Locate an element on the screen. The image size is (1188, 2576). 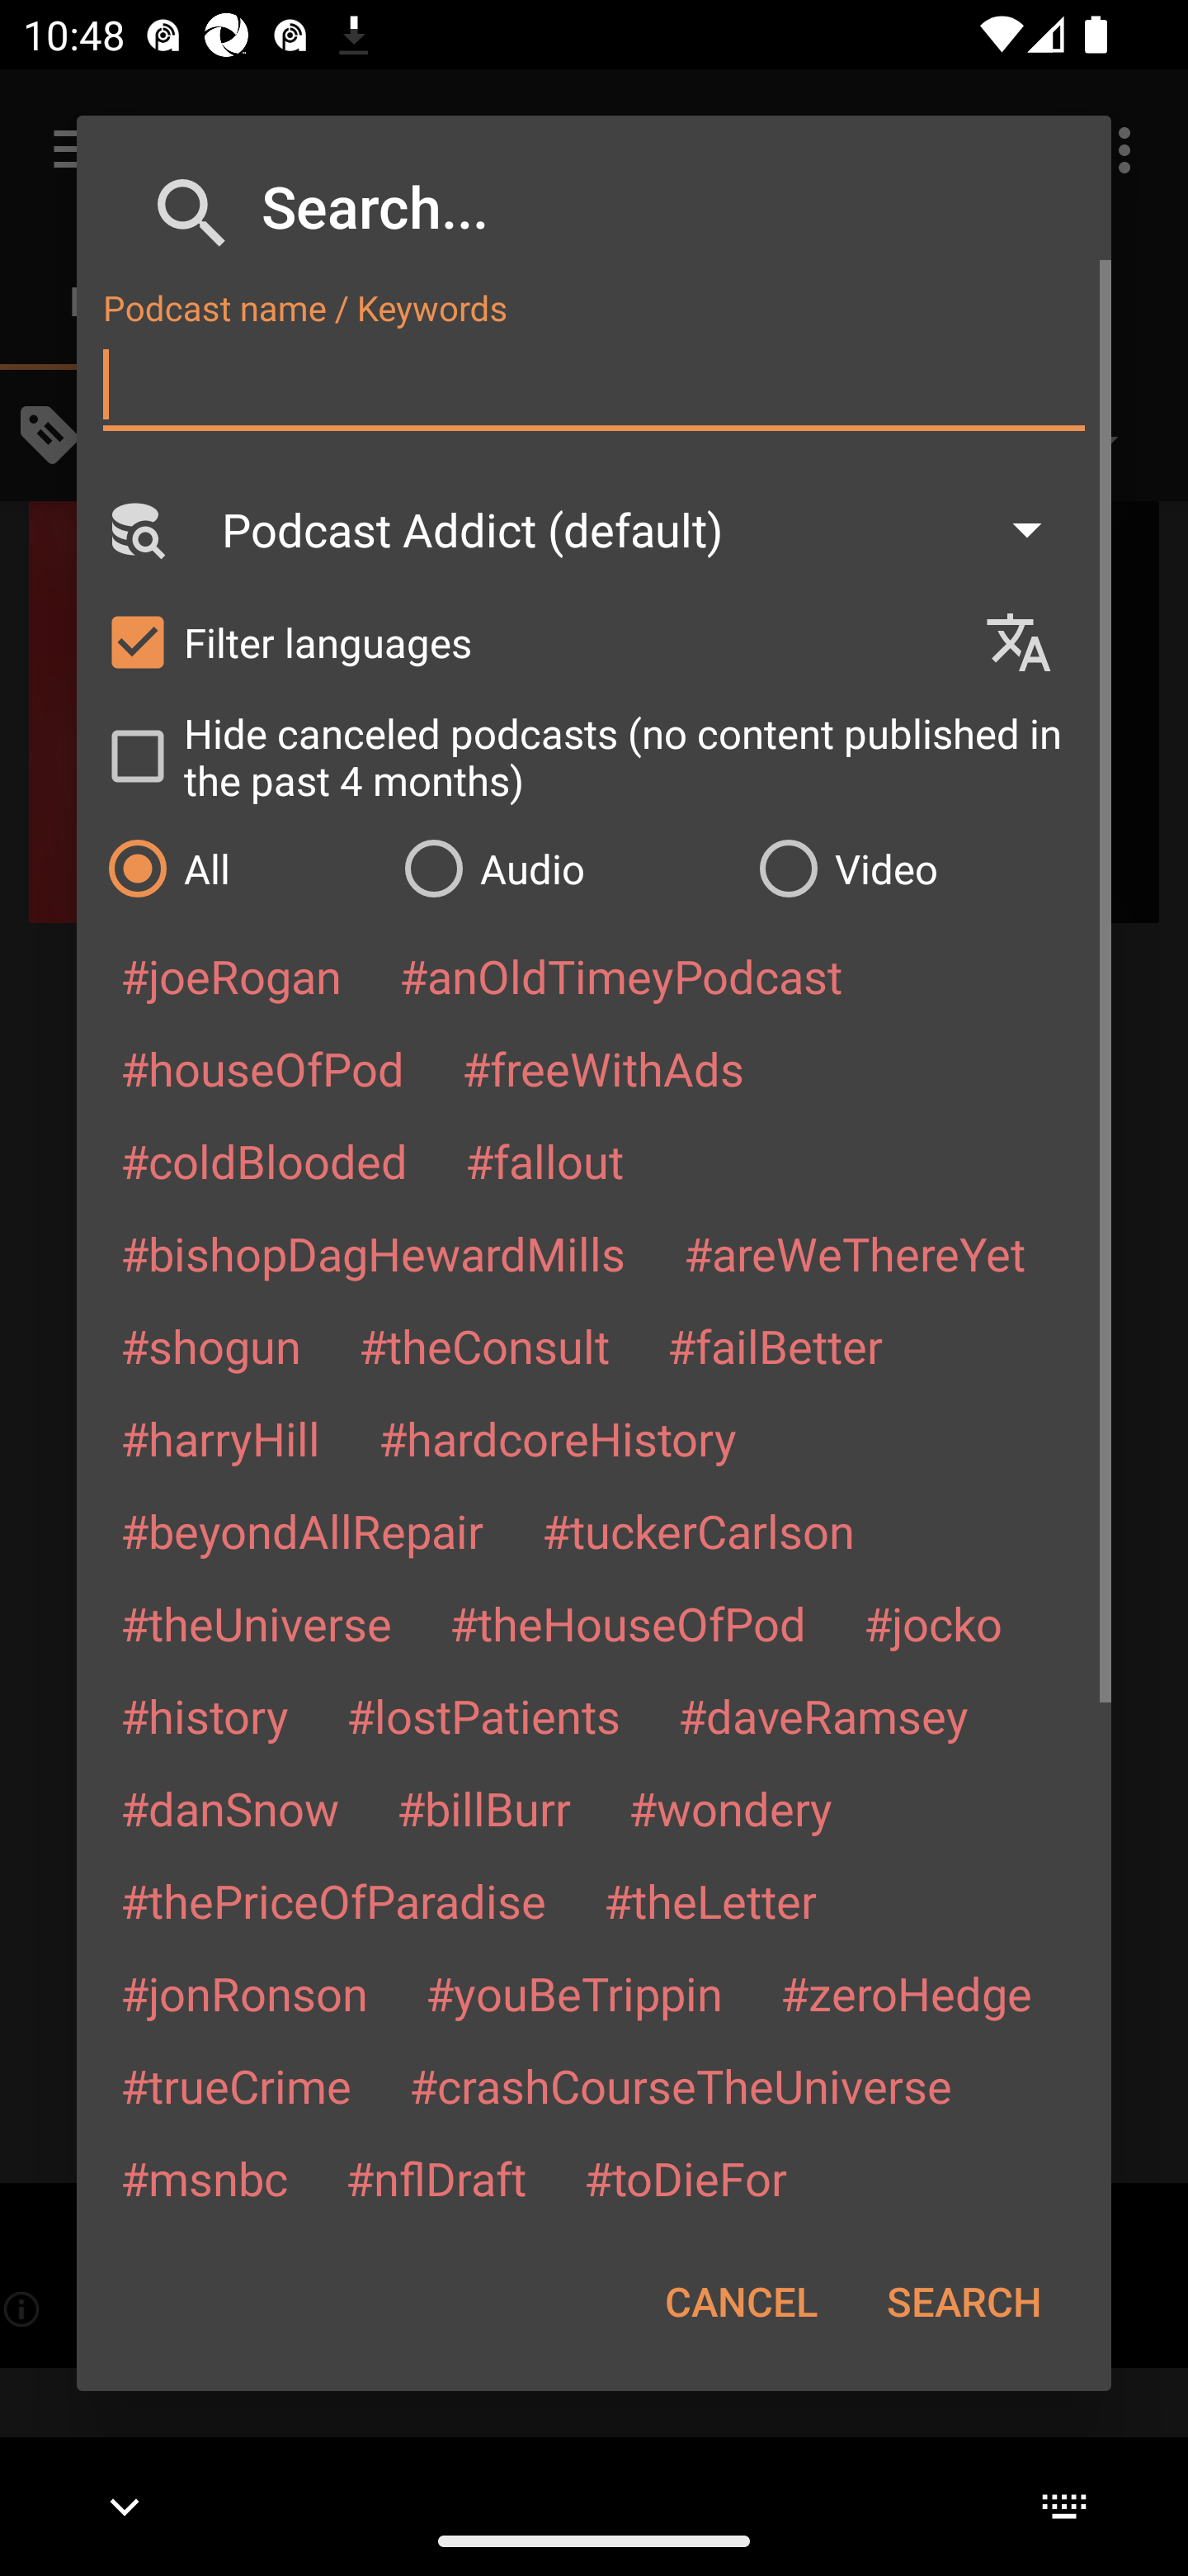
#coldBlooded is located at coordinates (263, 1160).